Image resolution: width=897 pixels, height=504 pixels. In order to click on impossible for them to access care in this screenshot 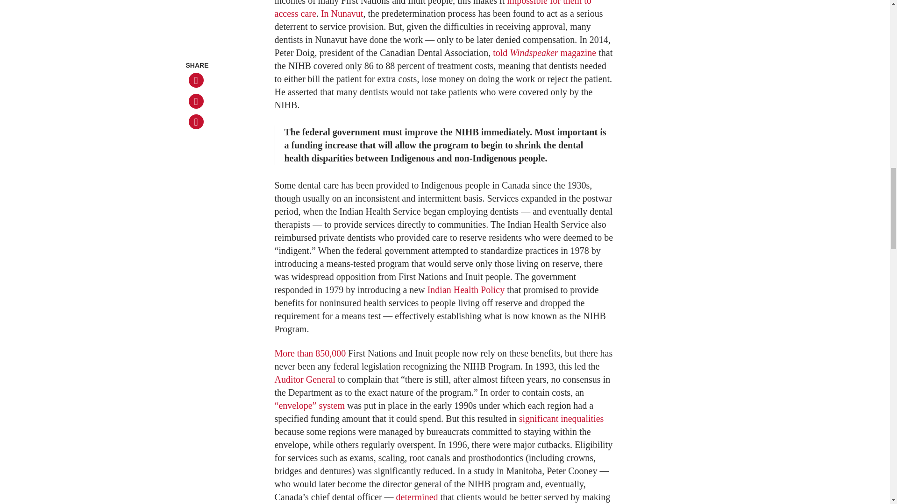, I will do `click(433, 9)`.